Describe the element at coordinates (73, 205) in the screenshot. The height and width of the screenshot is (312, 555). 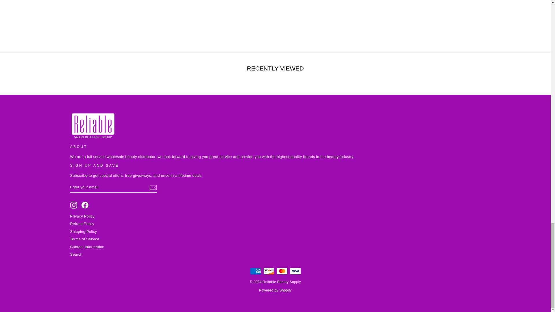
I see `Reliable Beauty Supply on Instagram` at that location.